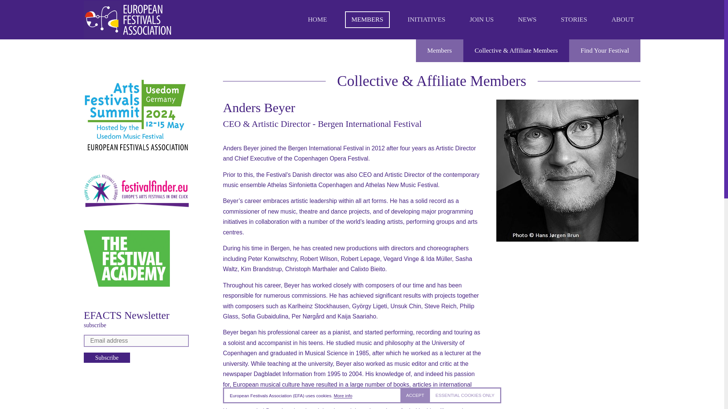 The height and width of the screenshot is (409, 728). What do you see at coordinates (127, 258) in the screenshot?
I see `The Festival Academy` at bounding box center [127, 258].